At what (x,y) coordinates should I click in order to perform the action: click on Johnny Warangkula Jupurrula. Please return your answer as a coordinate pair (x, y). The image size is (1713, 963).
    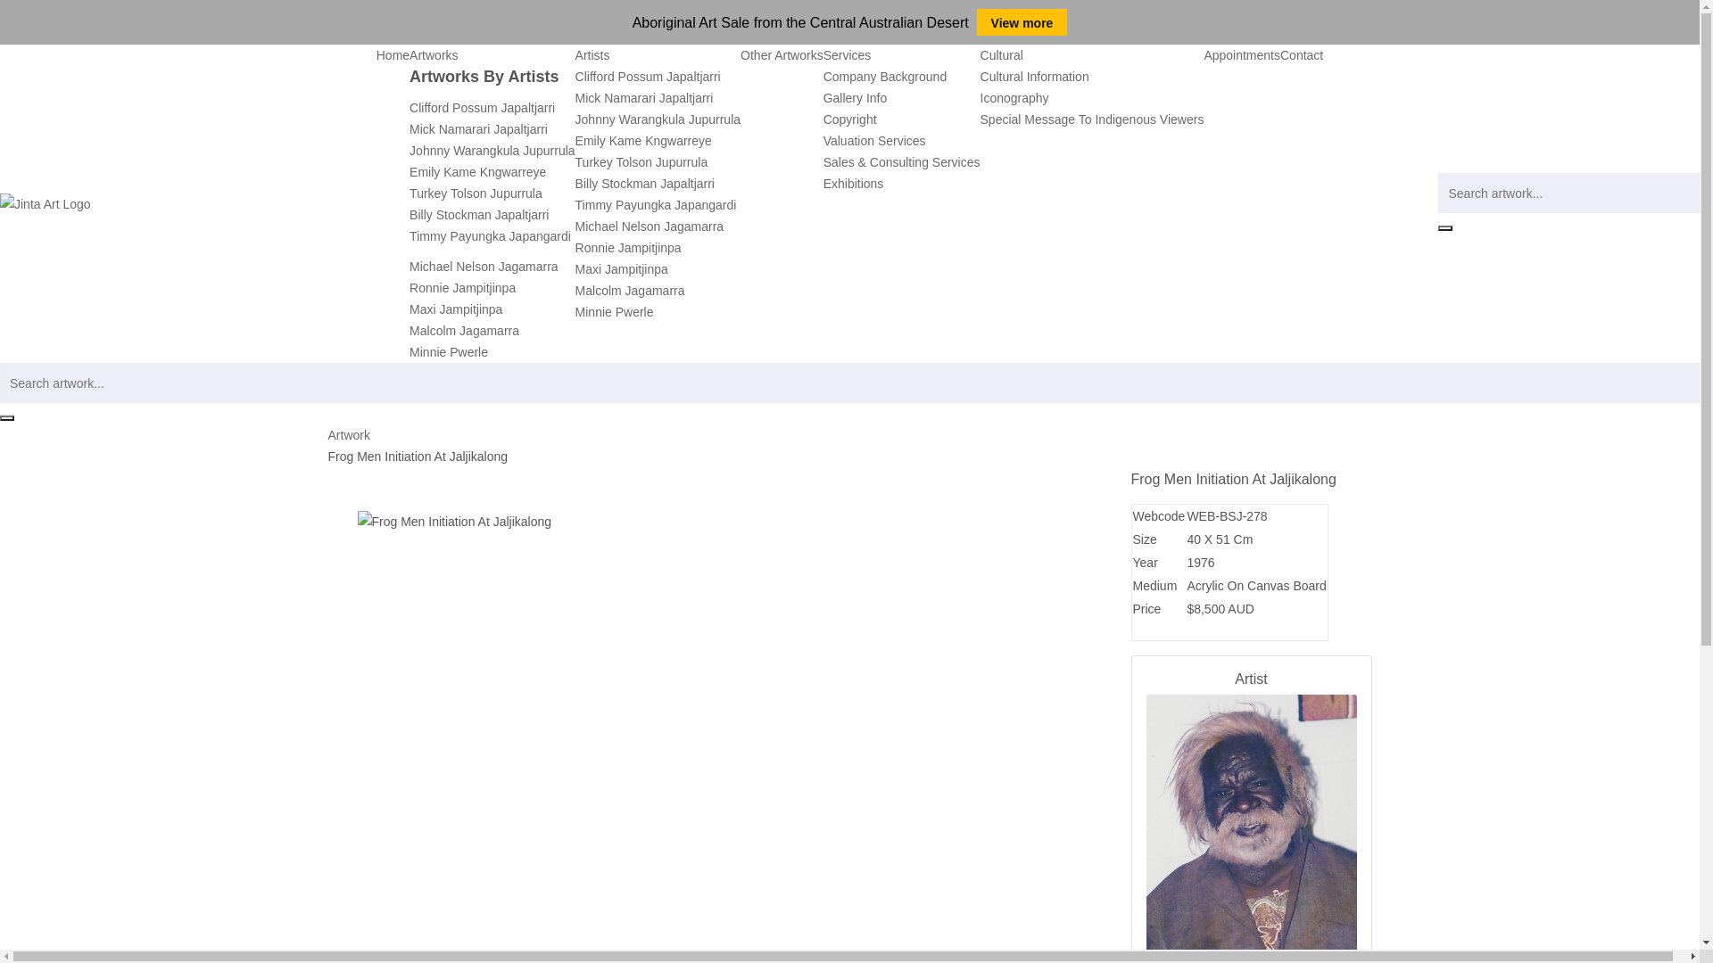
    Looking at the image, I should click on (492, 151).